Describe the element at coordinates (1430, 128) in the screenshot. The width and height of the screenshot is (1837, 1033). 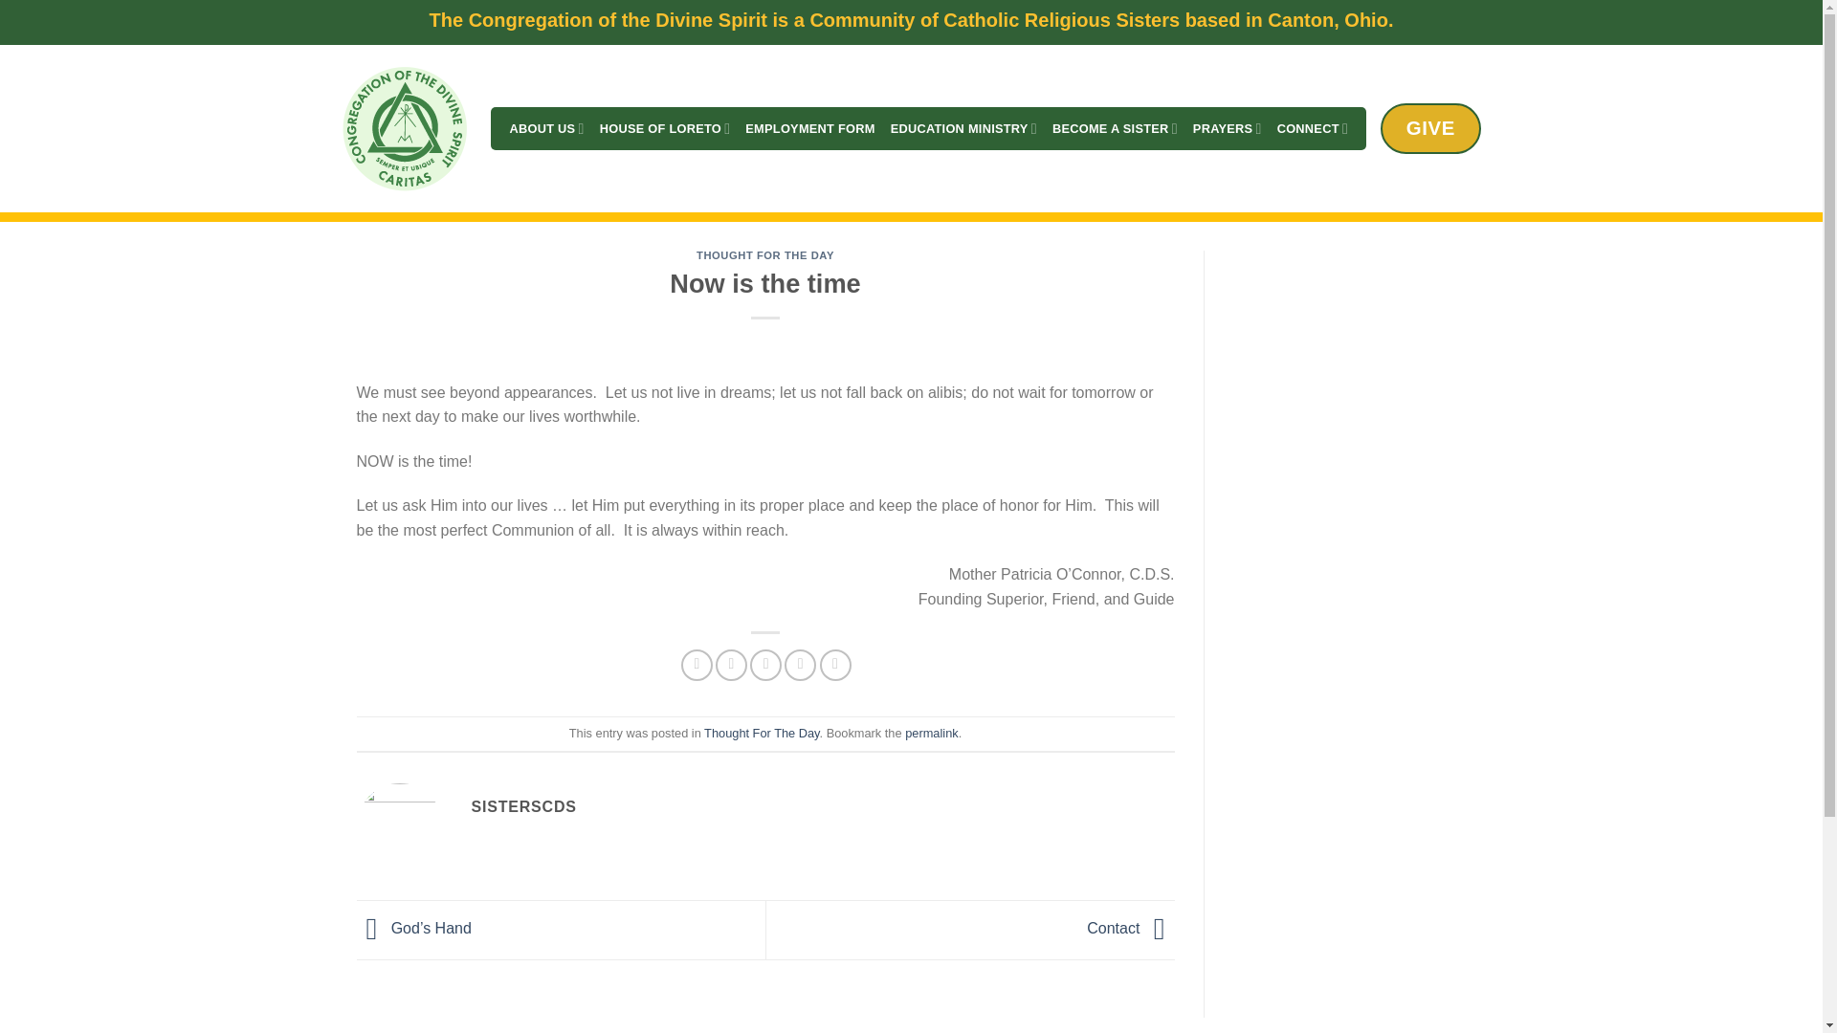
I see `GIVE` at that location.